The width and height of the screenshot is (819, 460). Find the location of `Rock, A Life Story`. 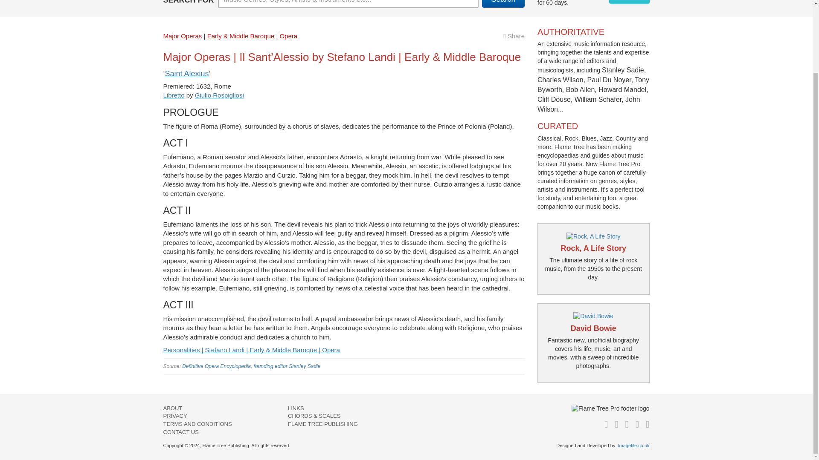

Rock, A Life Story is located at coordinates (593, 248).